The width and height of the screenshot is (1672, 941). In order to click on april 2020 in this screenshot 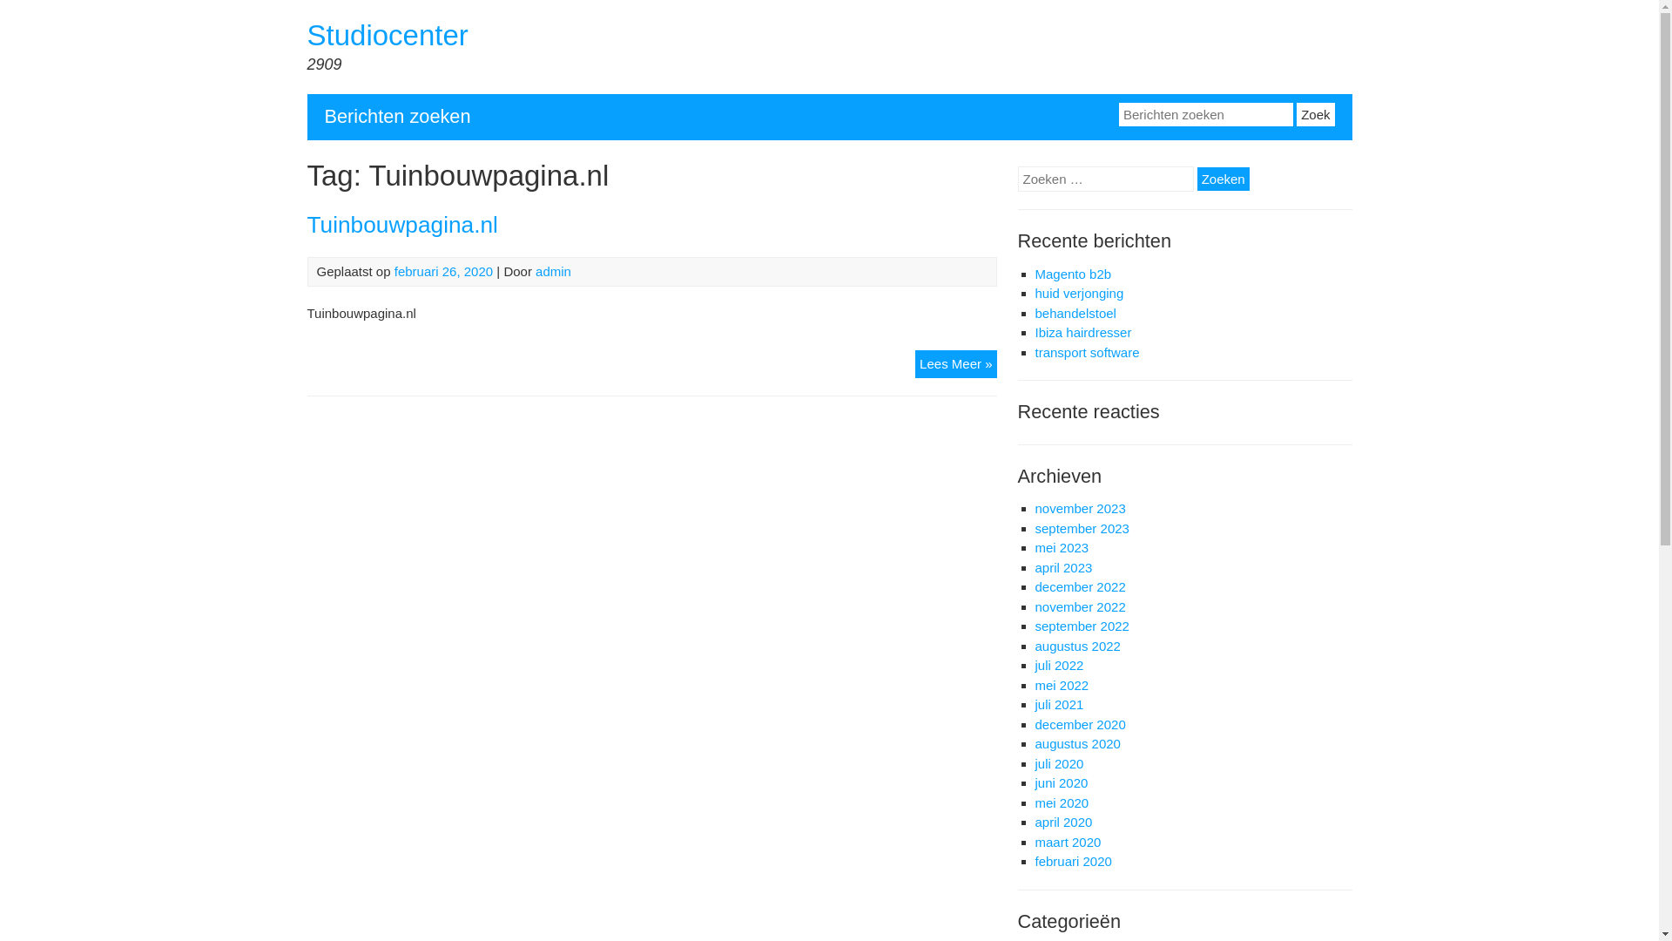, I will do `click(1063, 823)`.